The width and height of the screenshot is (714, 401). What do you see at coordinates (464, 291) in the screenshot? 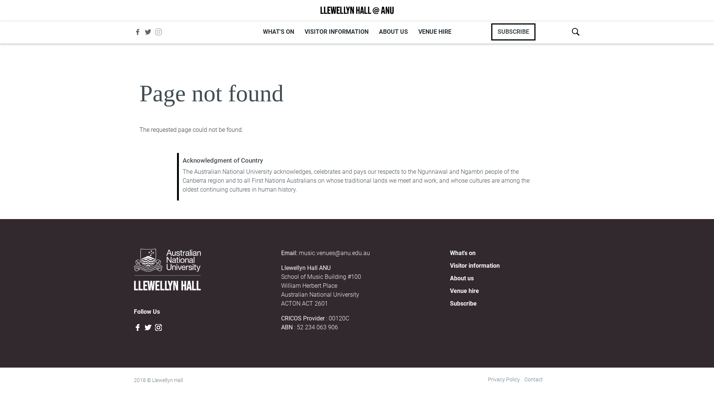
I see `Venue hire` at bounding box center [464, 291].